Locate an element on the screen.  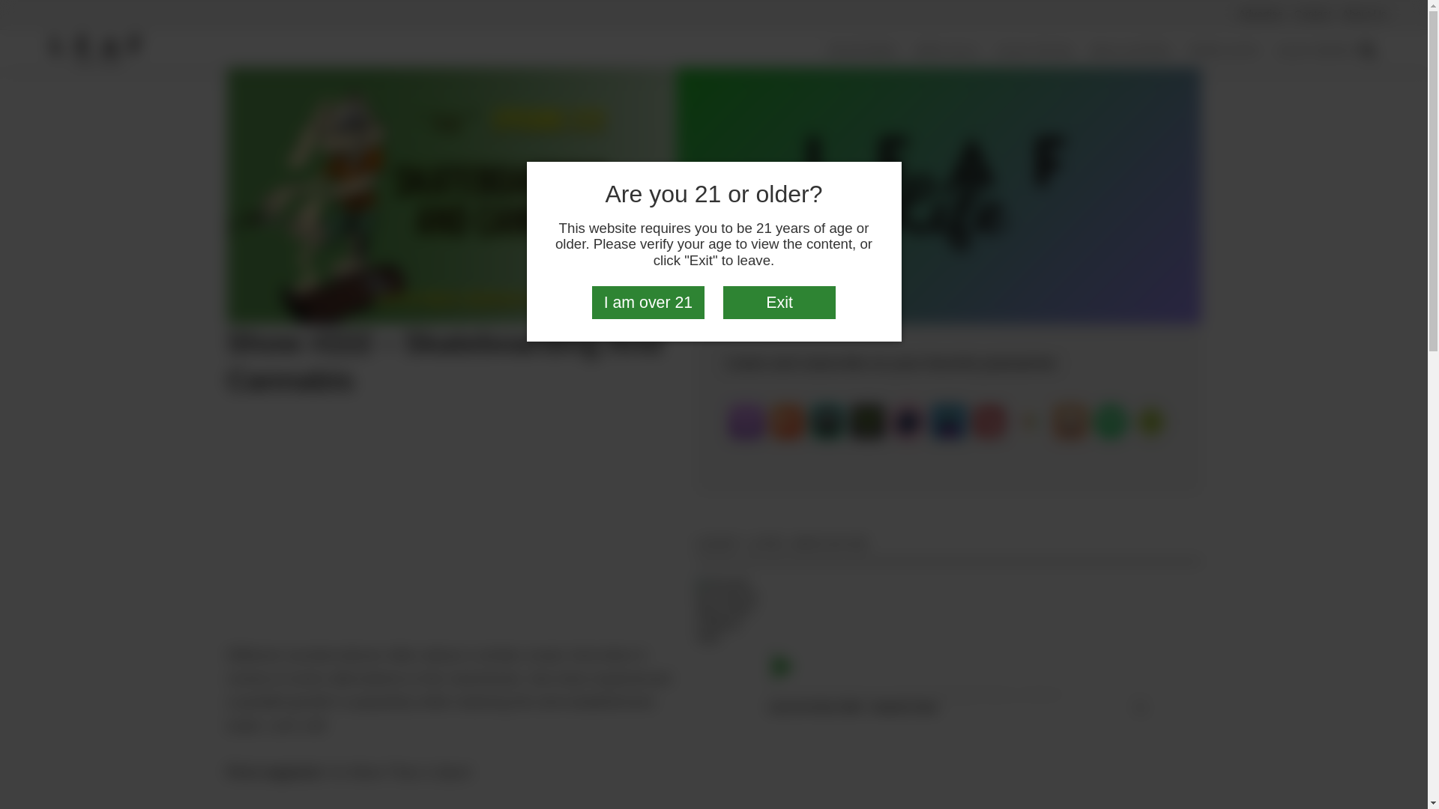
LEAF BOWL is located at coordinates (1316, 51).